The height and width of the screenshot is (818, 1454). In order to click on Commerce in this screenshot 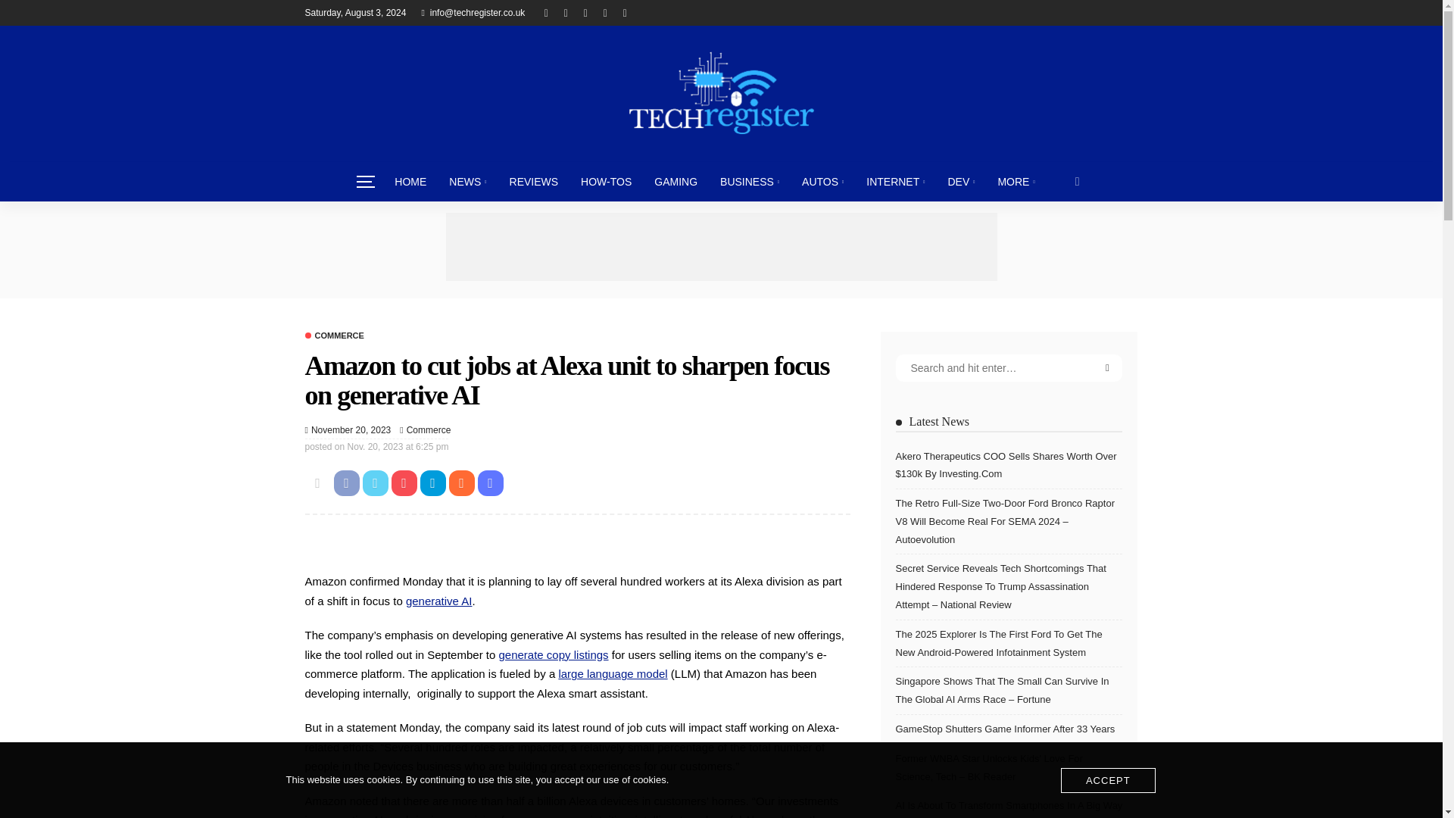, I will do `click(429, 430)`.